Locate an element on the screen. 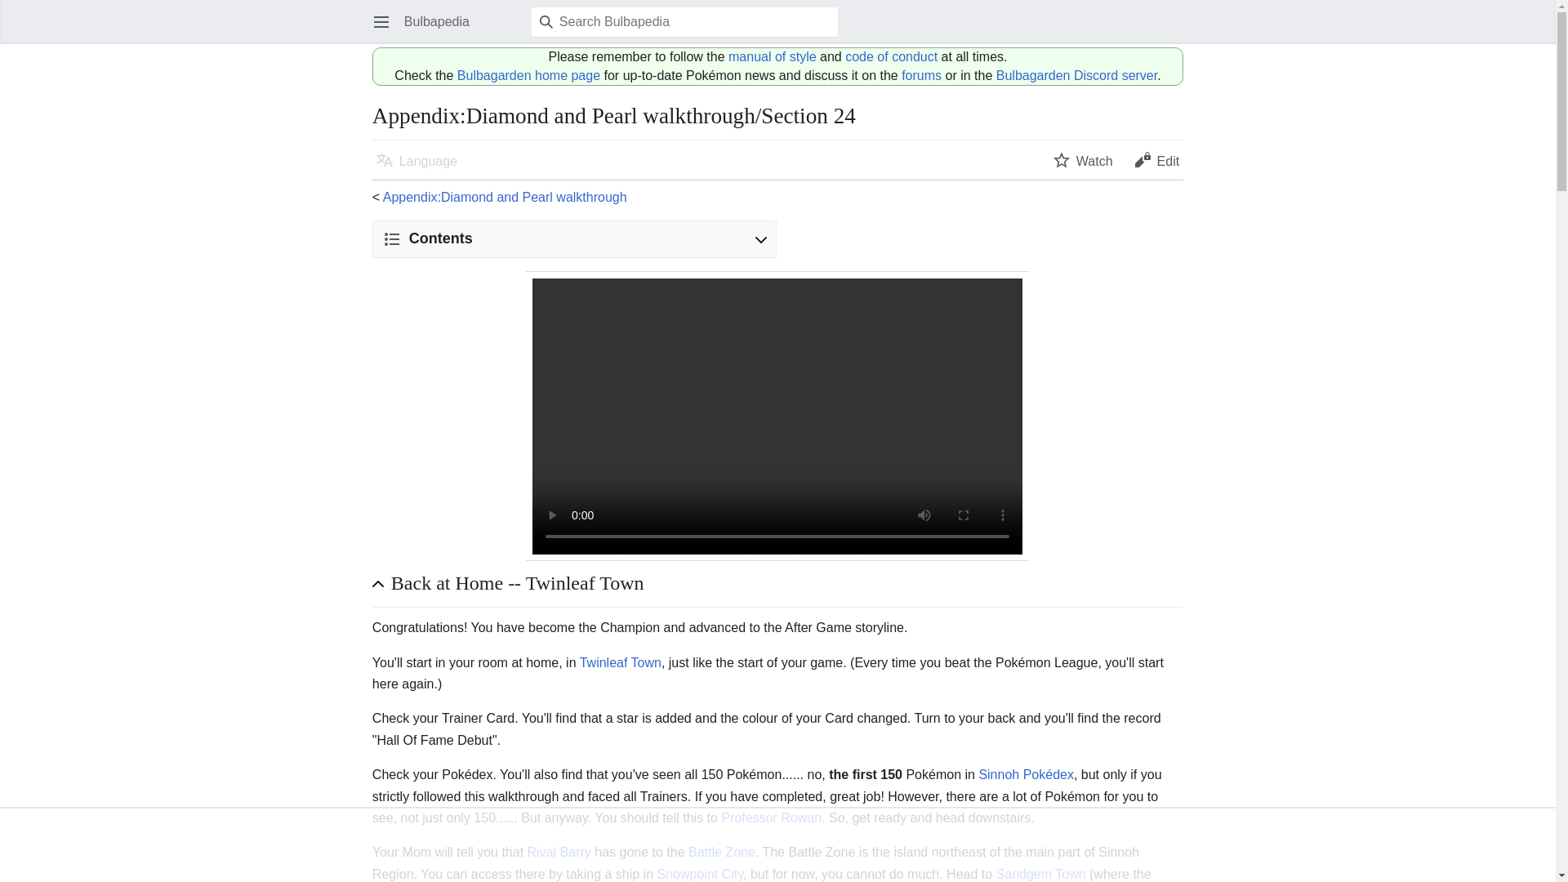  Twinleaf Town is located at coordinates (621, 662).